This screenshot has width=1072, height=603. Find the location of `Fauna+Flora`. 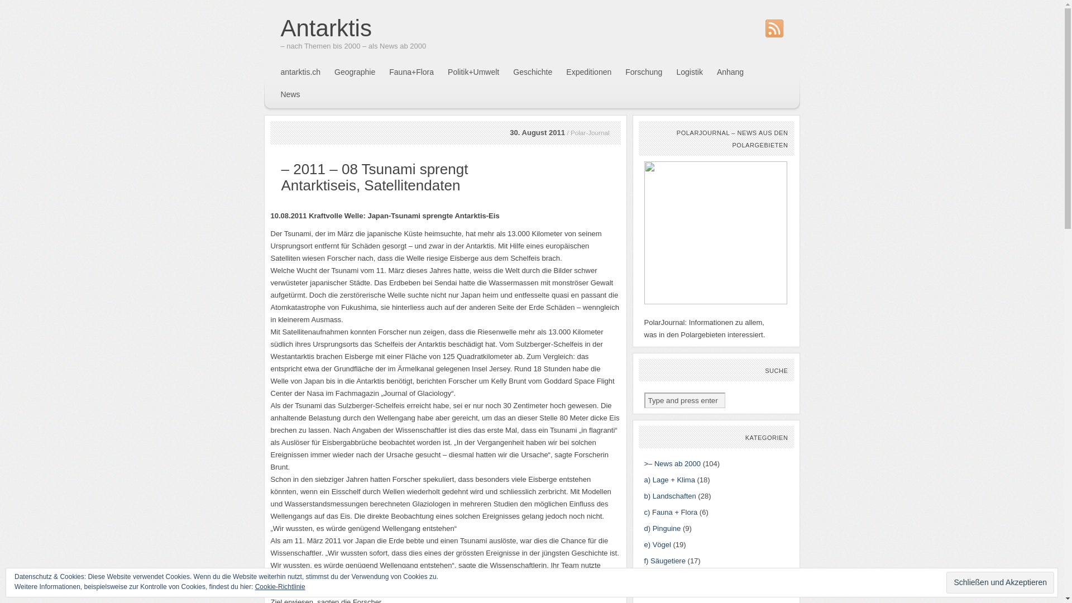

Fauna+Flora is located at coordinates (411, 72).